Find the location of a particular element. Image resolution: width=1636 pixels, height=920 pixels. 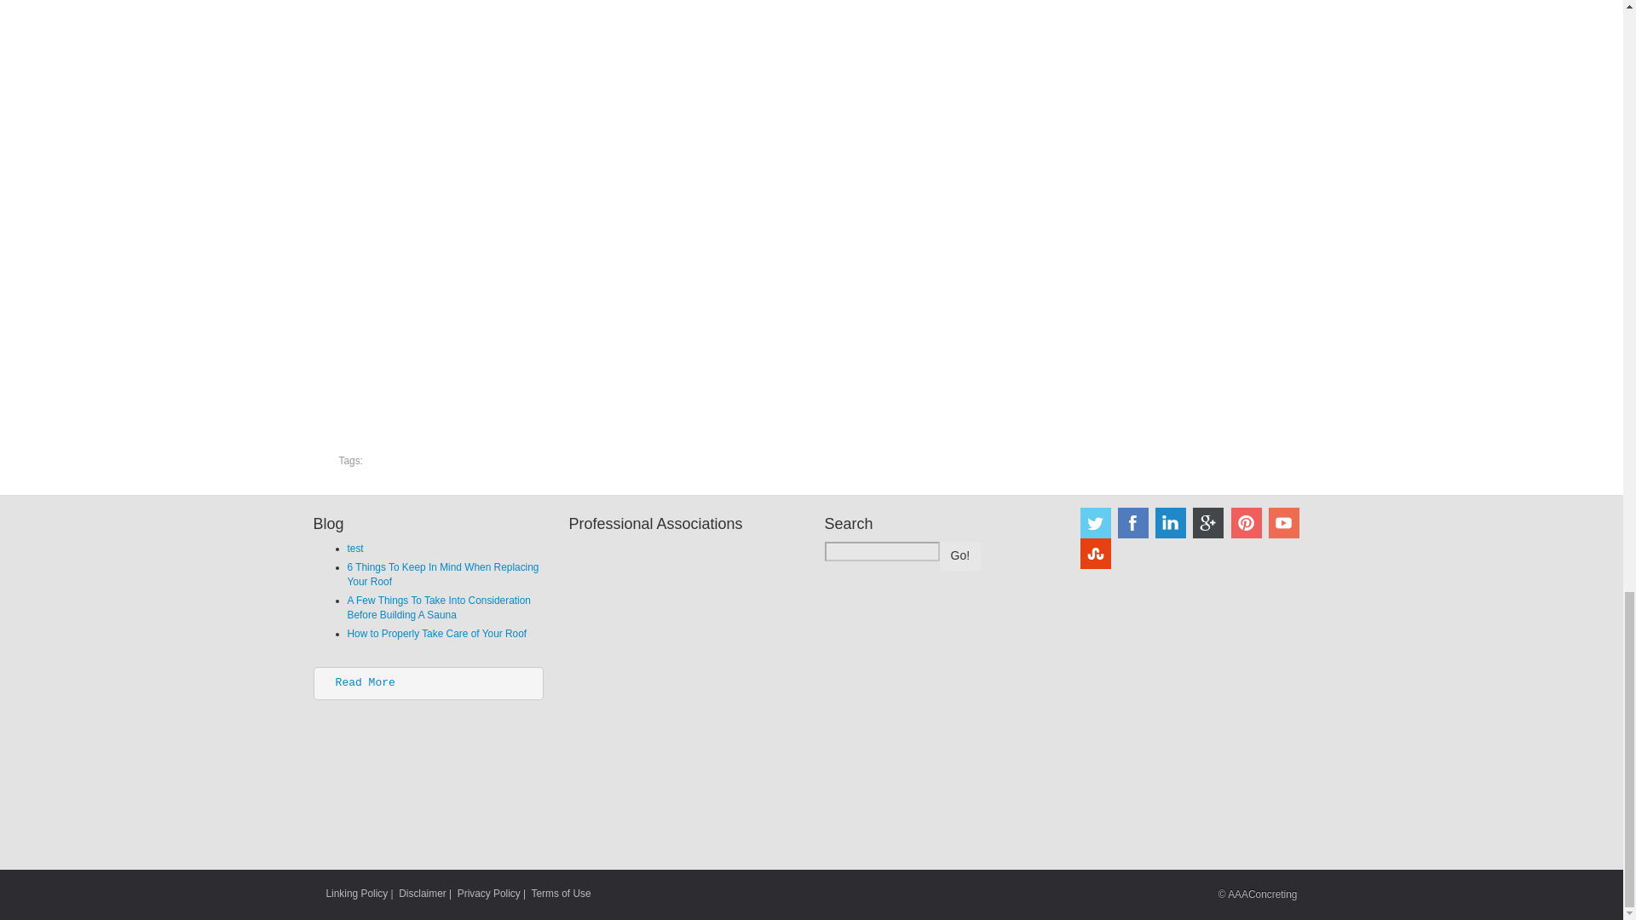

Youtube is located at coordinates (1283, 523).